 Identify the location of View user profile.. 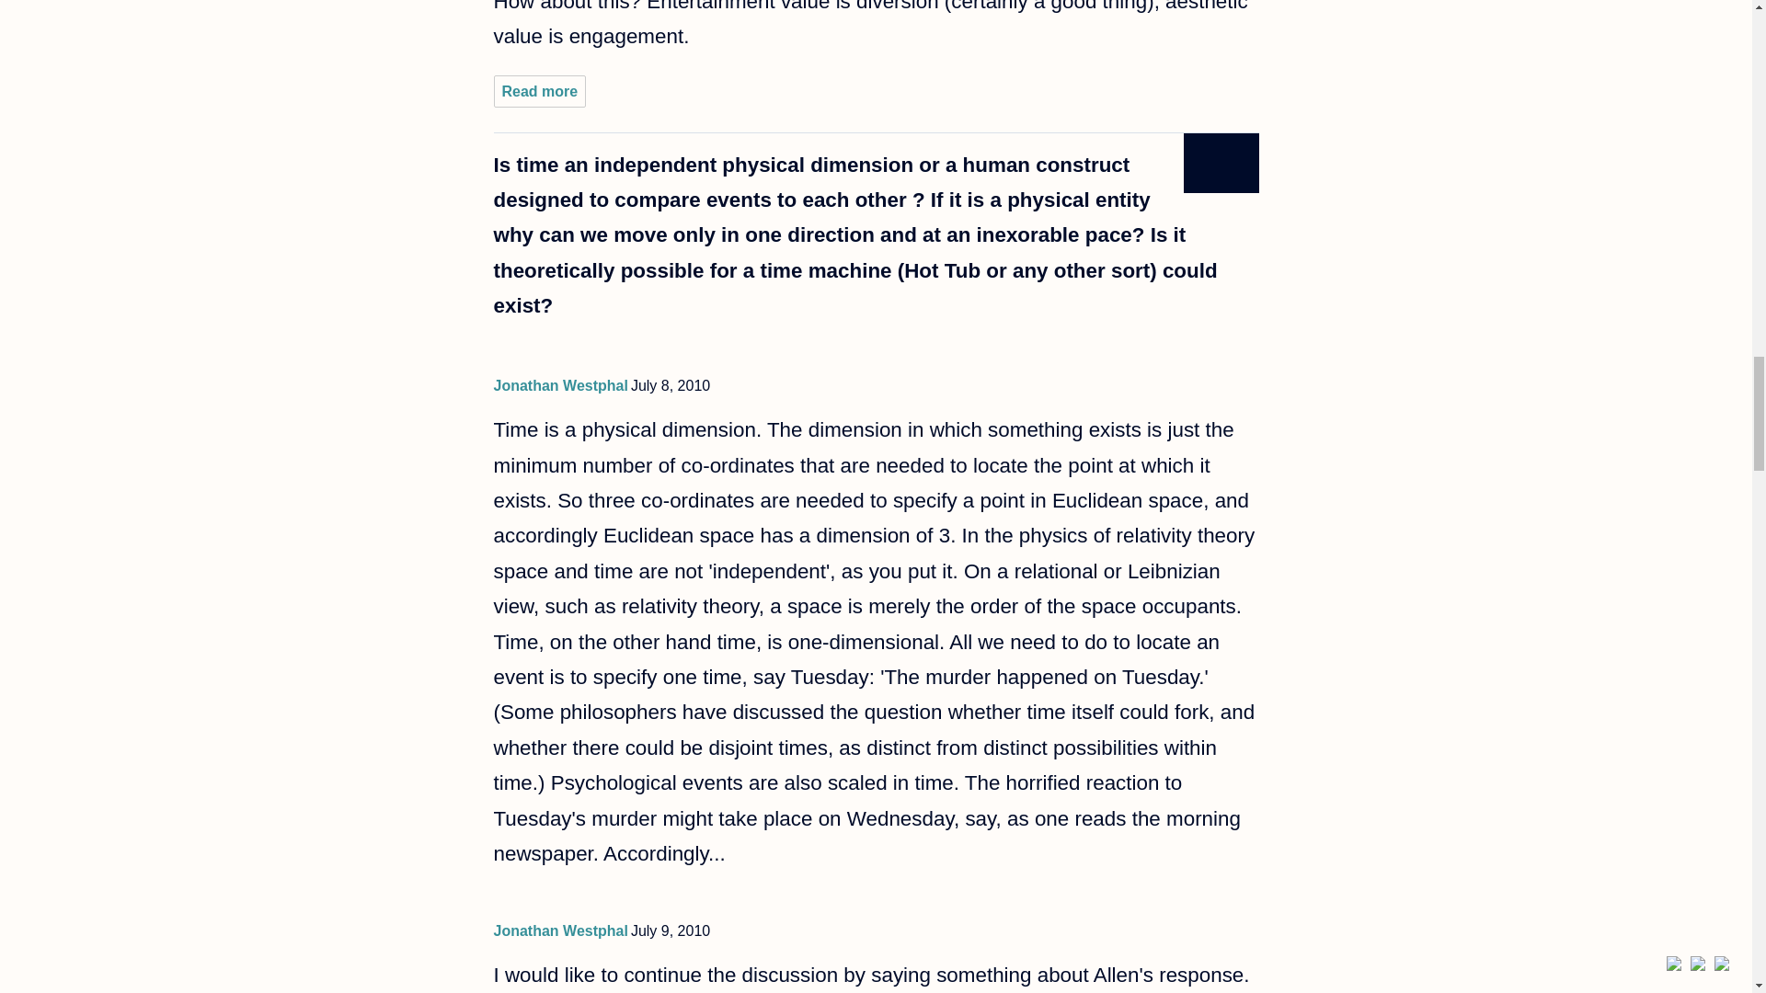
(559, 930).